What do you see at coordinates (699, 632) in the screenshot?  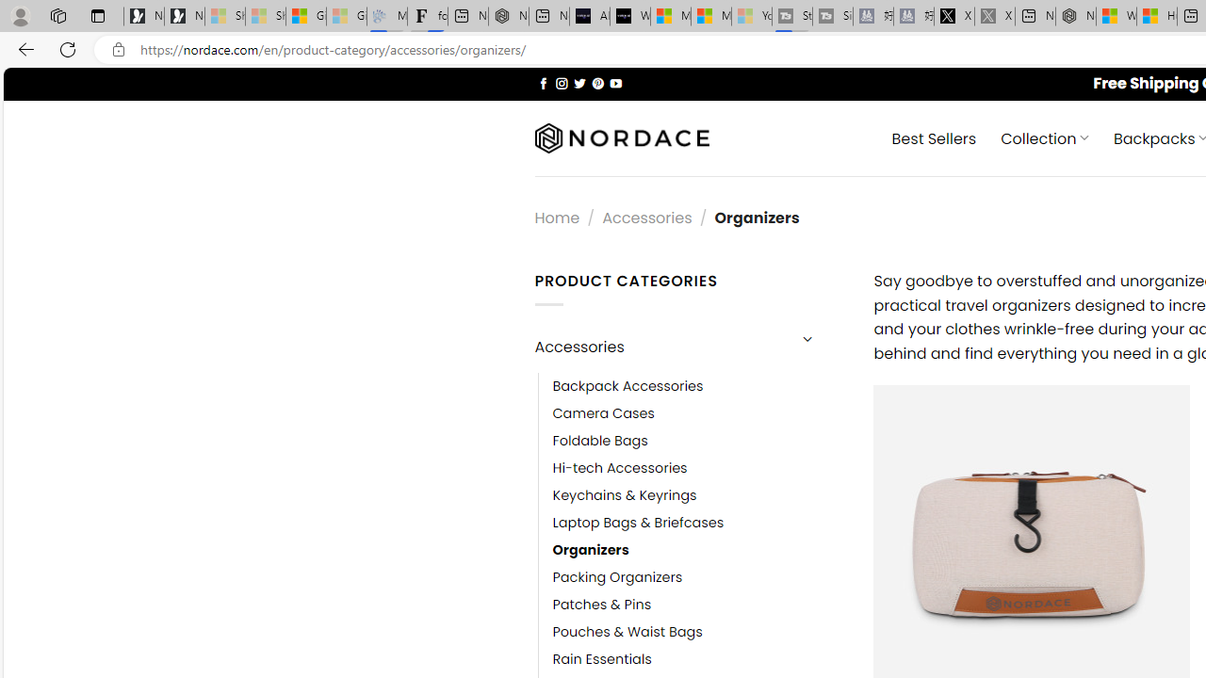 I see `Pouches & Waist Bags` at bounding box center [699, 632].